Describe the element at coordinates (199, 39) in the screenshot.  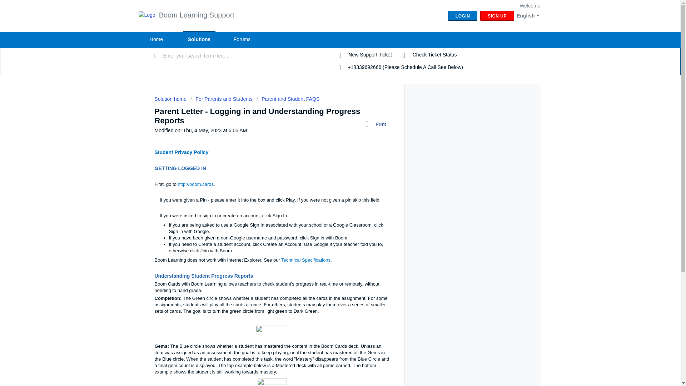
I see `Solutions` at that location.